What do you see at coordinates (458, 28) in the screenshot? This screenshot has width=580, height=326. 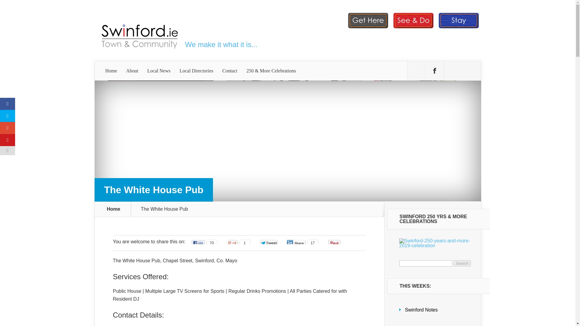 I see `Where to stay in Swinford` at bounding box center [458, 28].